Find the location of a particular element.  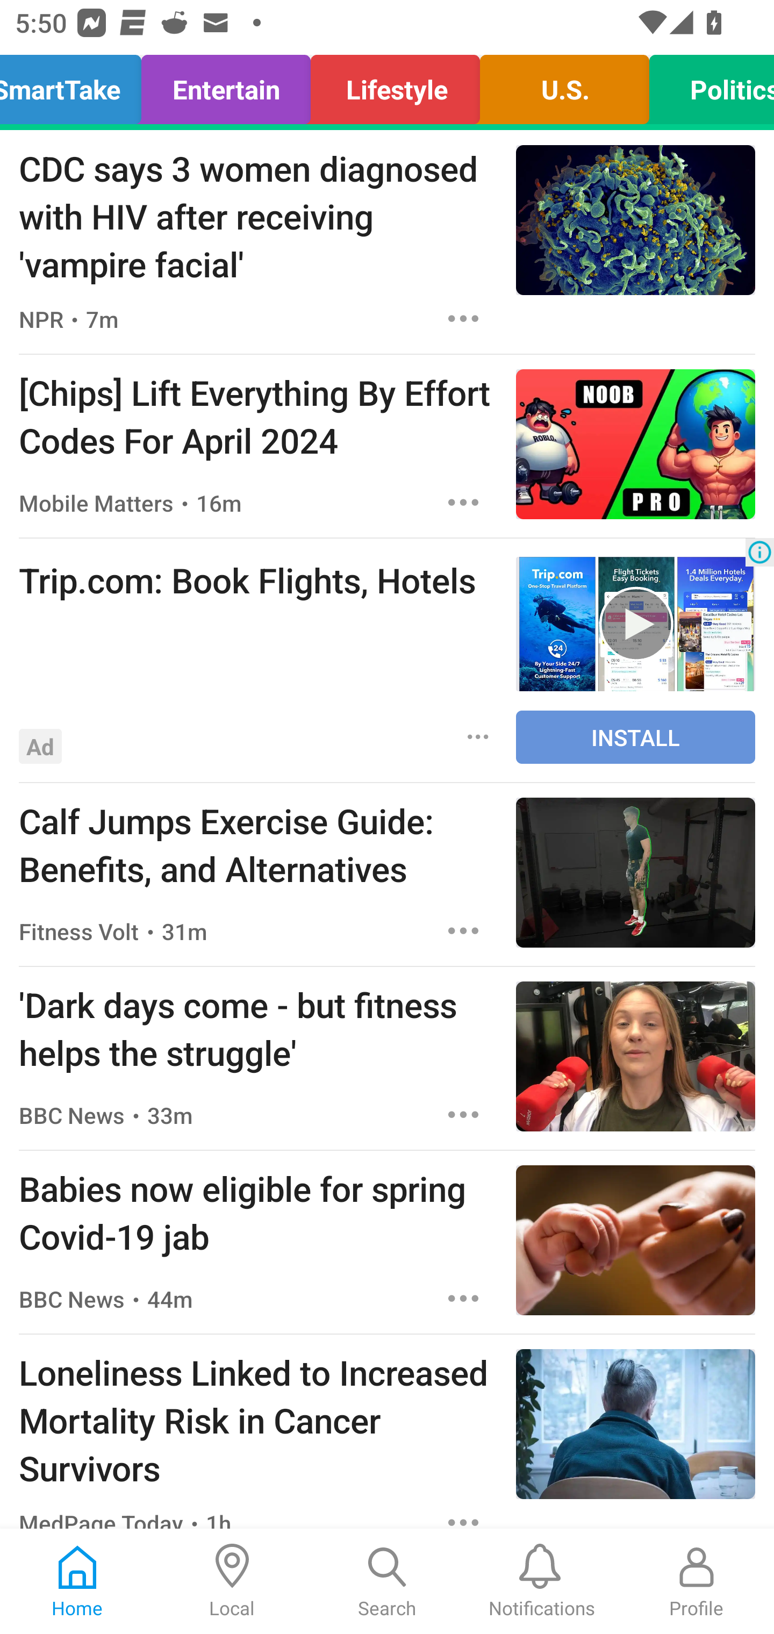

Notifications is located at coordinates (542, 1581).